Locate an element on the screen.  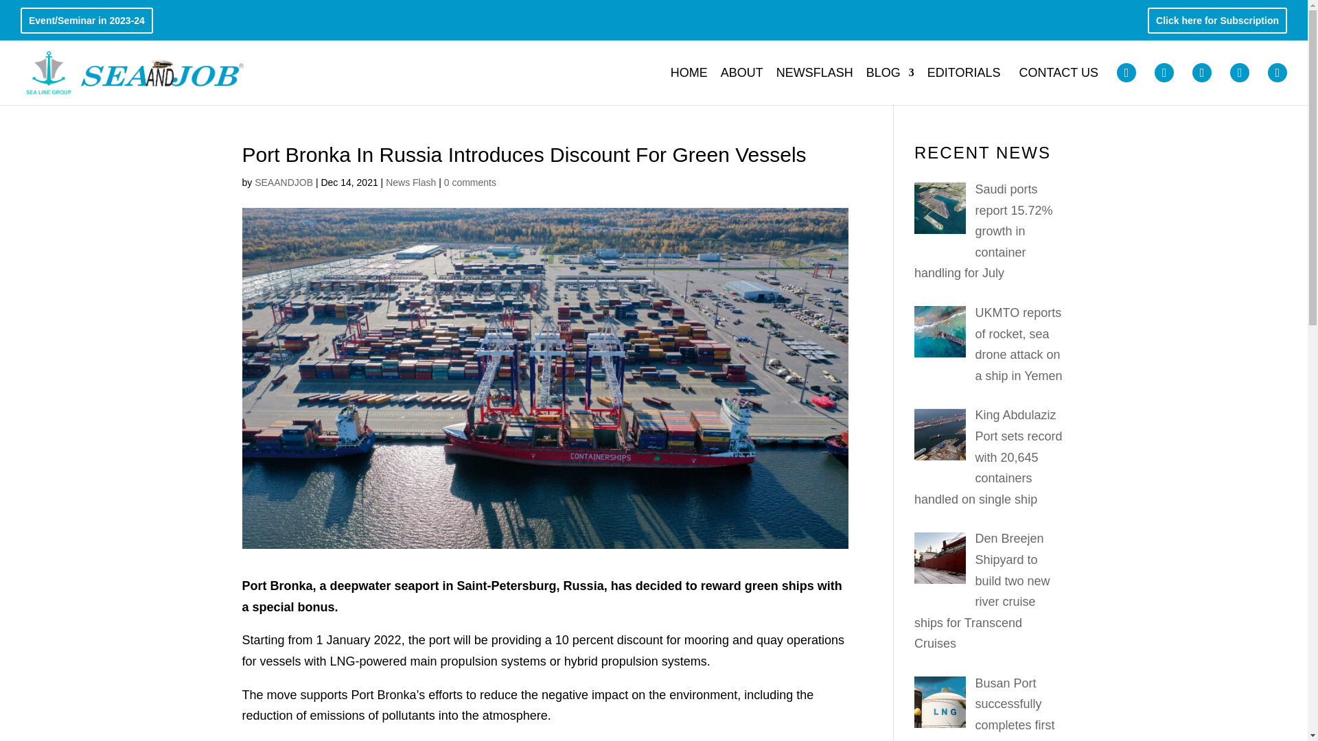
Click here for Subscription is located at coordinates (1216, 23).